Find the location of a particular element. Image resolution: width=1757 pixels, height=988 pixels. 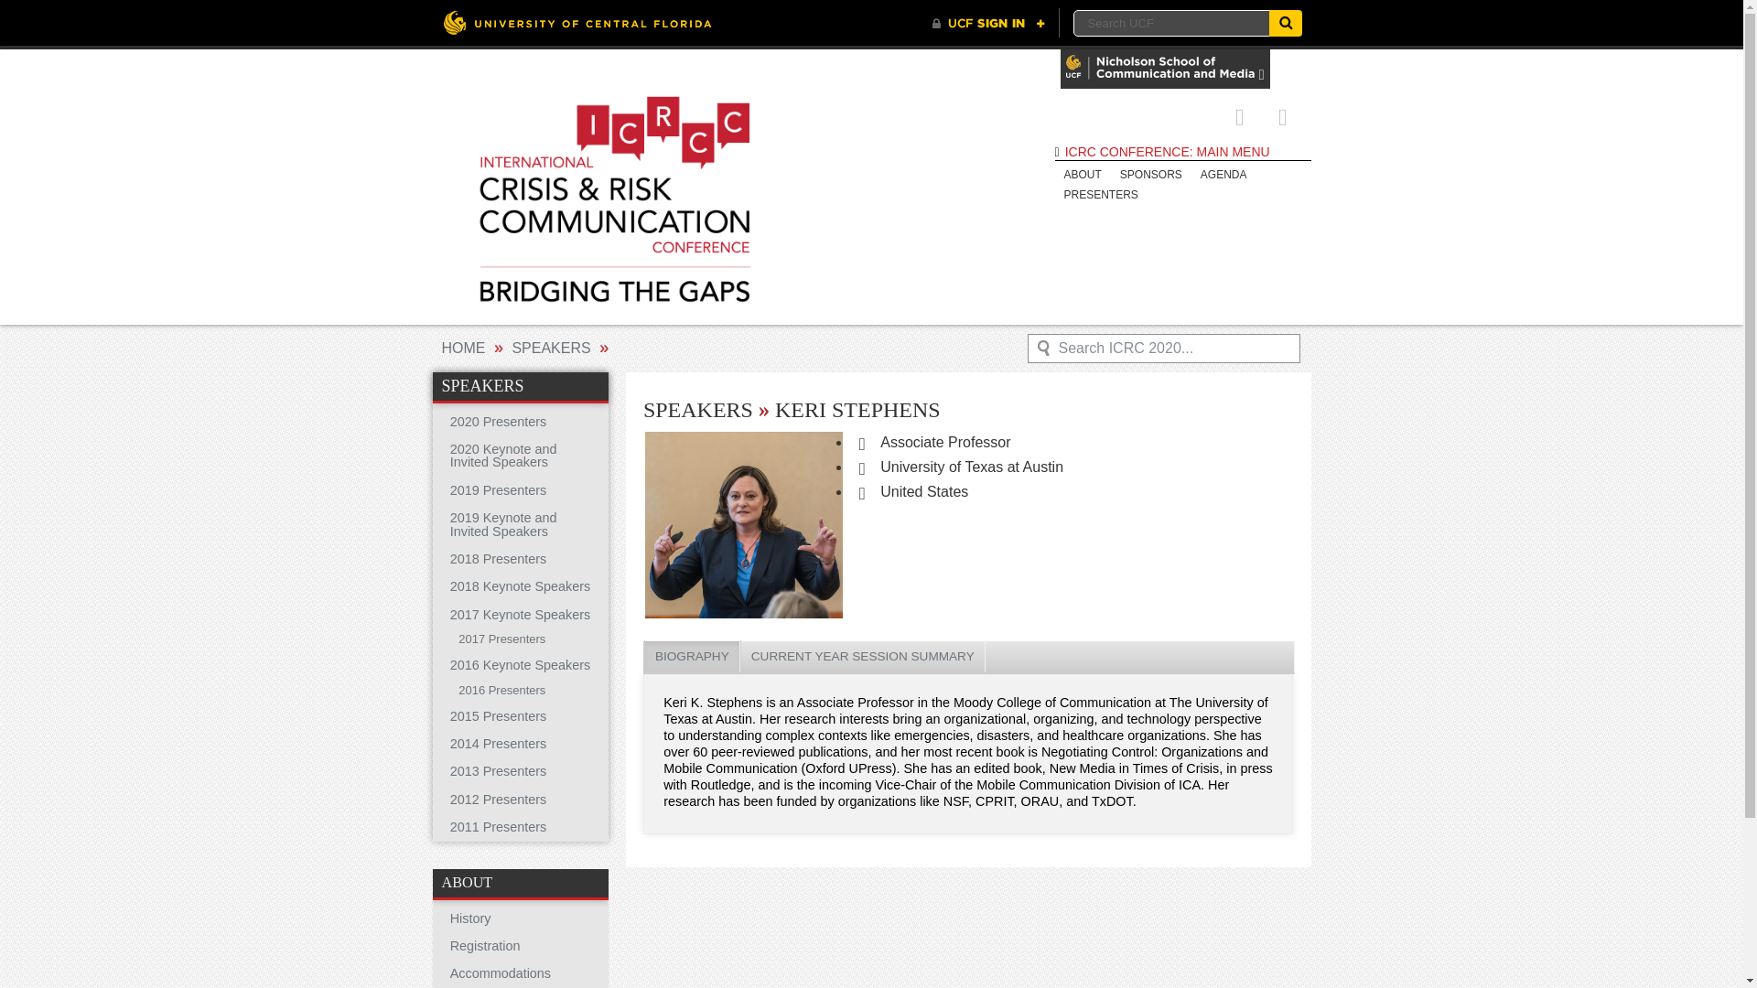

2011 Presenters is located at coordinates (520, 827).